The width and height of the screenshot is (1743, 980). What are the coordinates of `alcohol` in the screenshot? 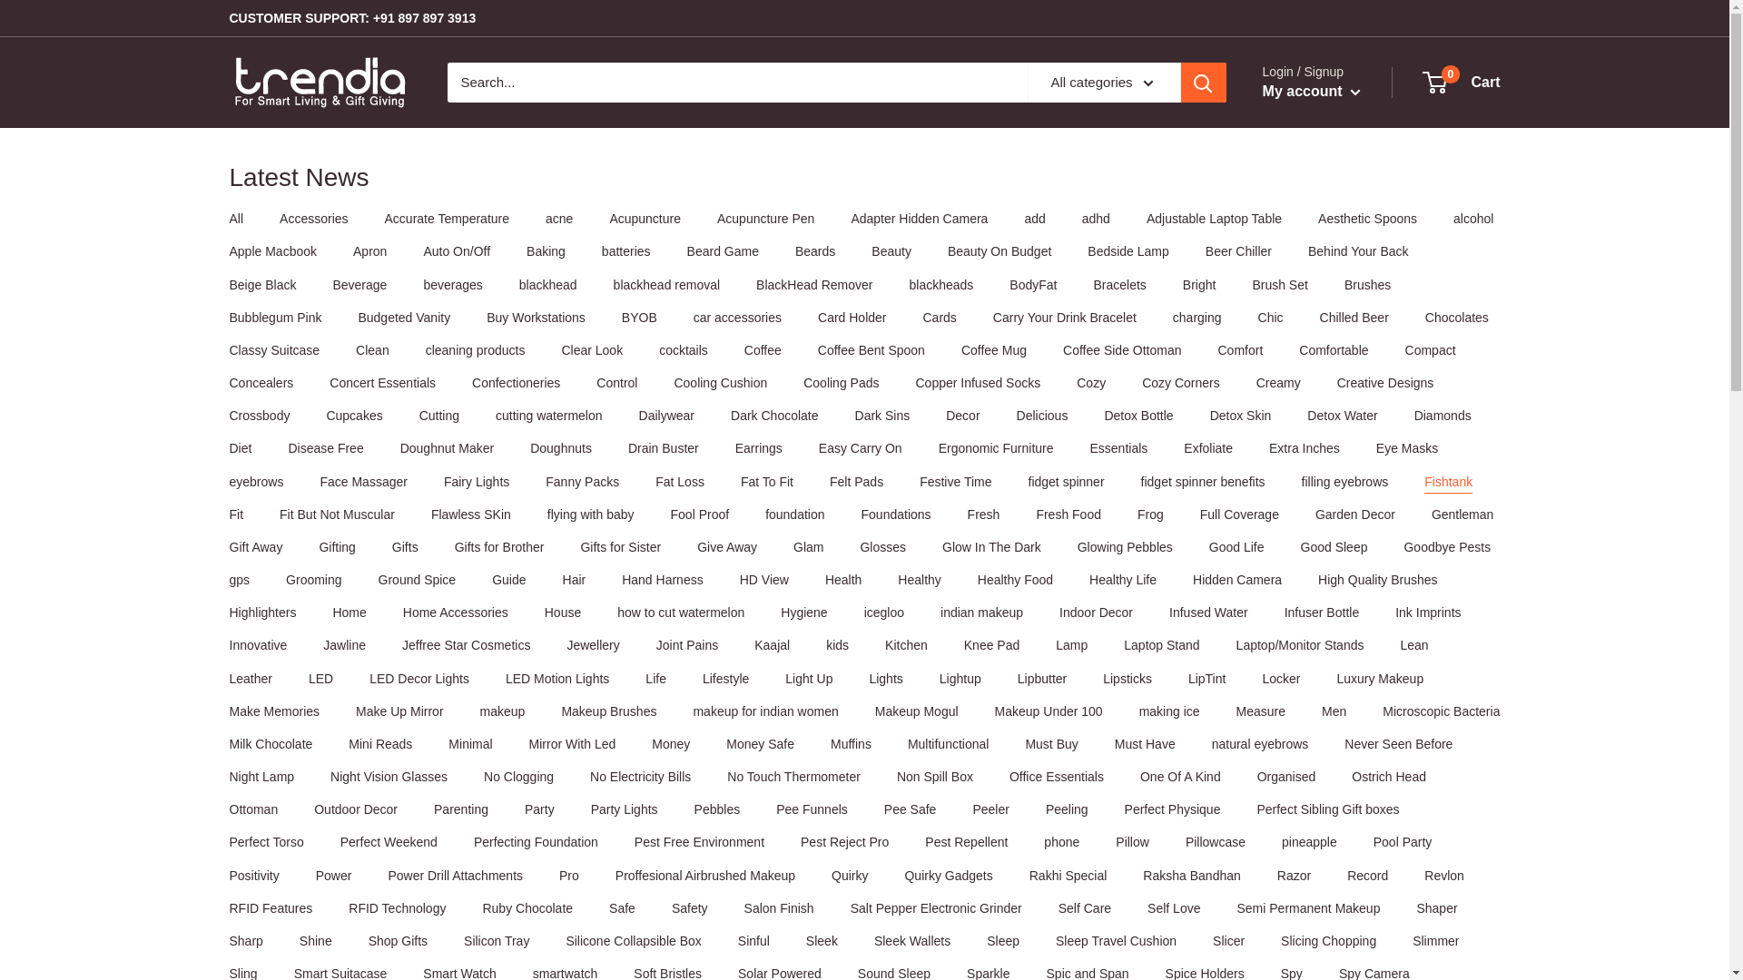 It's located at (1473, 219).